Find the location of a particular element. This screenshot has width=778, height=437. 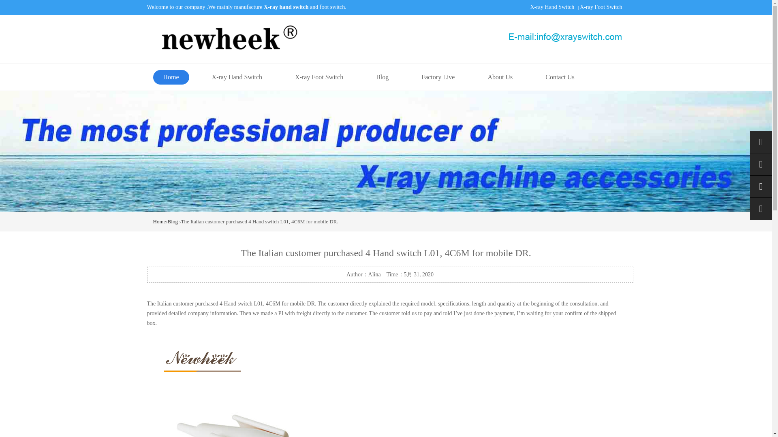

X-ray Hand Switch is located at coordinates (237, 77).